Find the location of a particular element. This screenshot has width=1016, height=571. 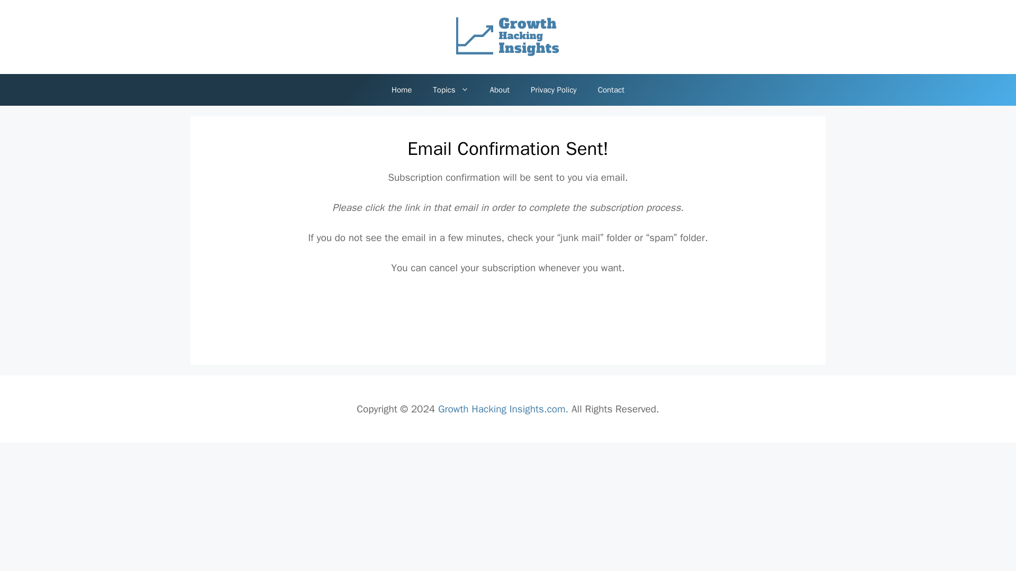

Privacy Policy is located at coordinates (554, 90).